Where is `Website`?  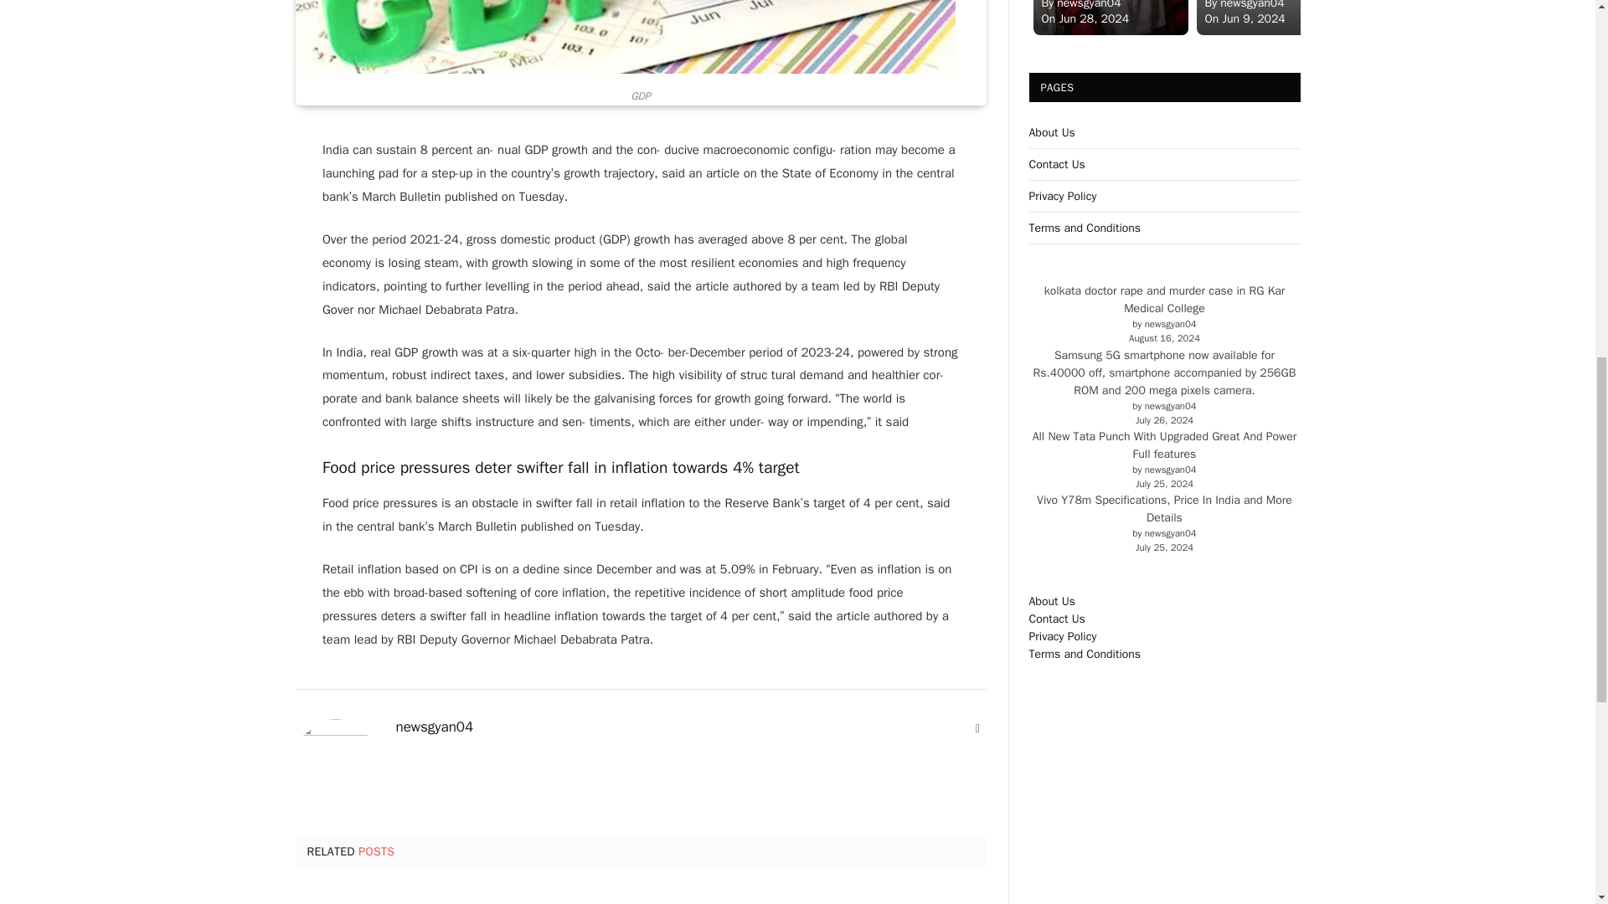 Website is located at coordinates (978, 728).